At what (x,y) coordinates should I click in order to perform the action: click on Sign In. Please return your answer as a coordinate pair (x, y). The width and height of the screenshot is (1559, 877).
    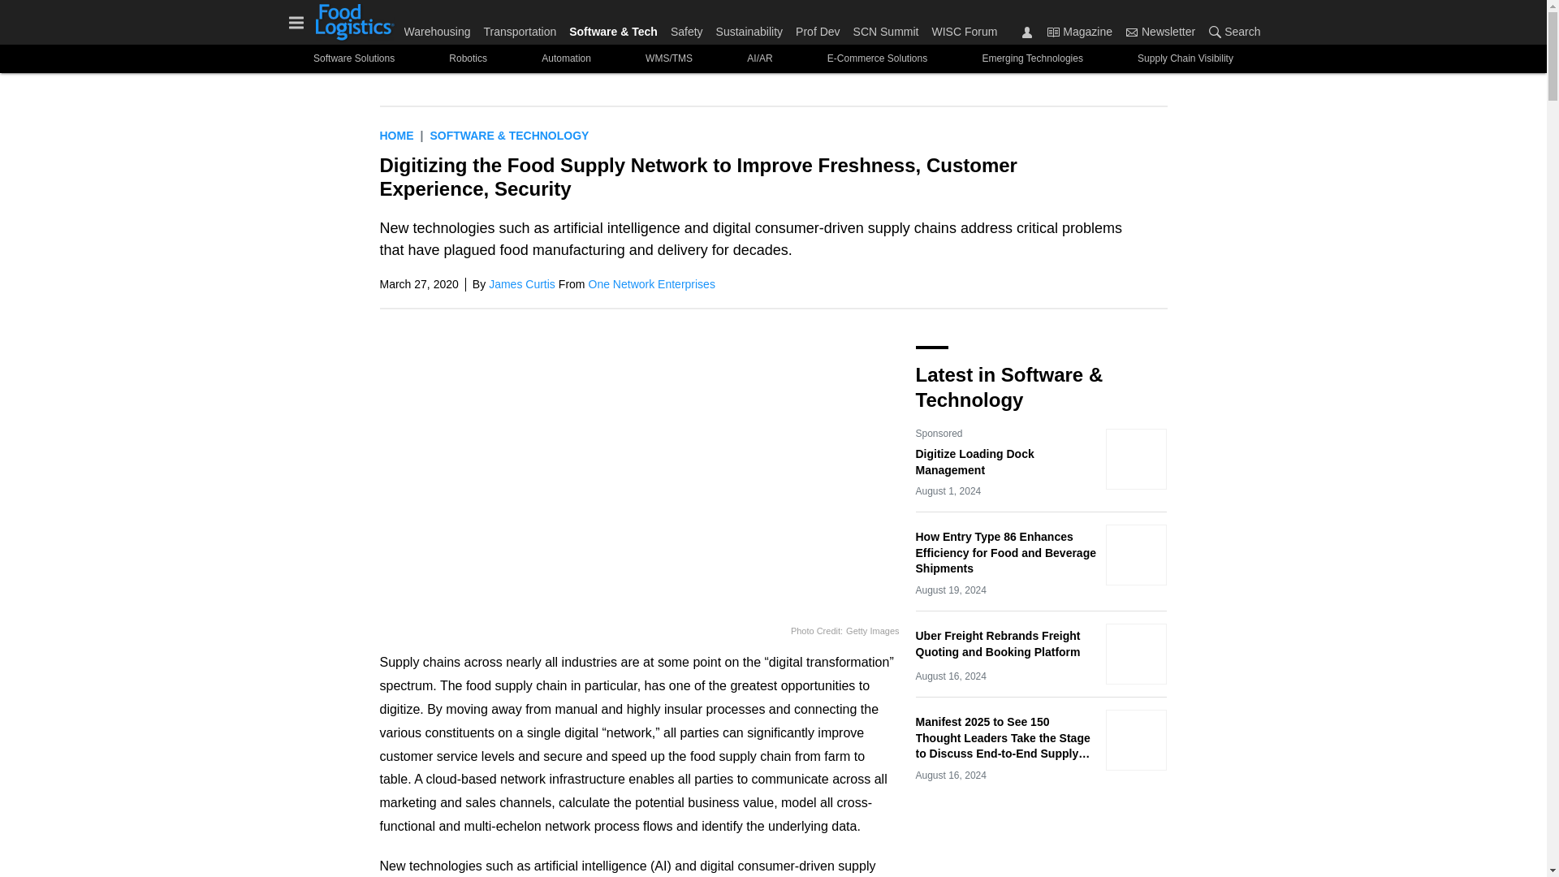
    Looking at the image, I should click on (1026, 32).